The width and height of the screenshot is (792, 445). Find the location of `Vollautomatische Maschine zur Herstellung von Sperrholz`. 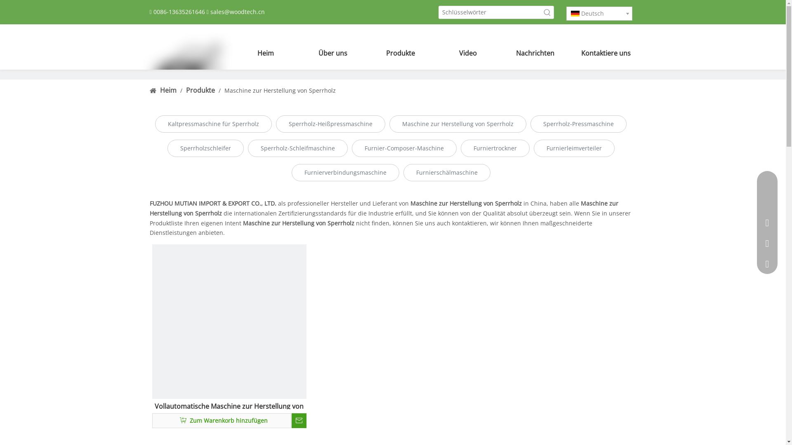

Vollautomatische Maschine zur Herstellung von Sperrholz is located at coordinates (229, 405).